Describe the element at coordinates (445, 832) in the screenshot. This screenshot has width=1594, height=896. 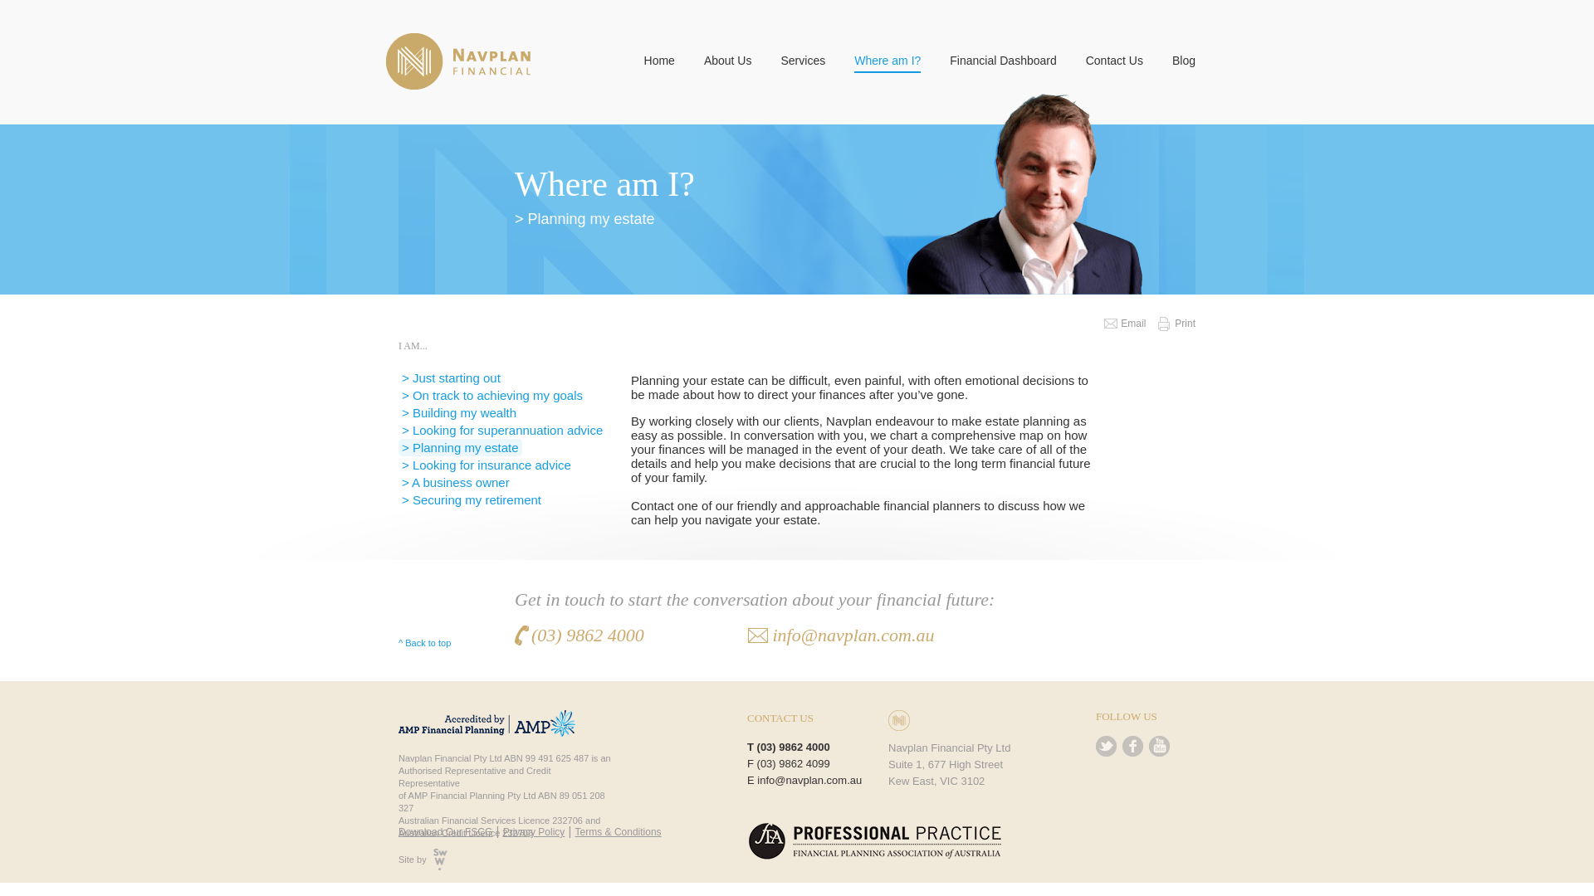
I see `Download Our FSCG` at that location.